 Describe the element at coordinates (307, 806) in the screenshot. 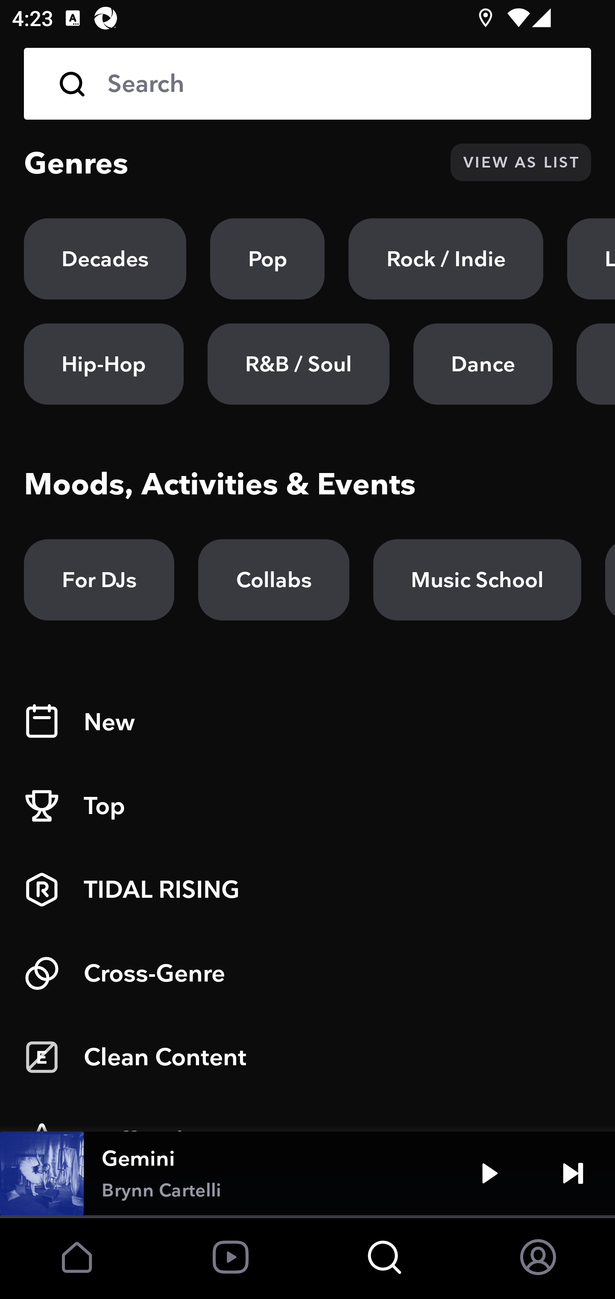

I see `Top` at that location.